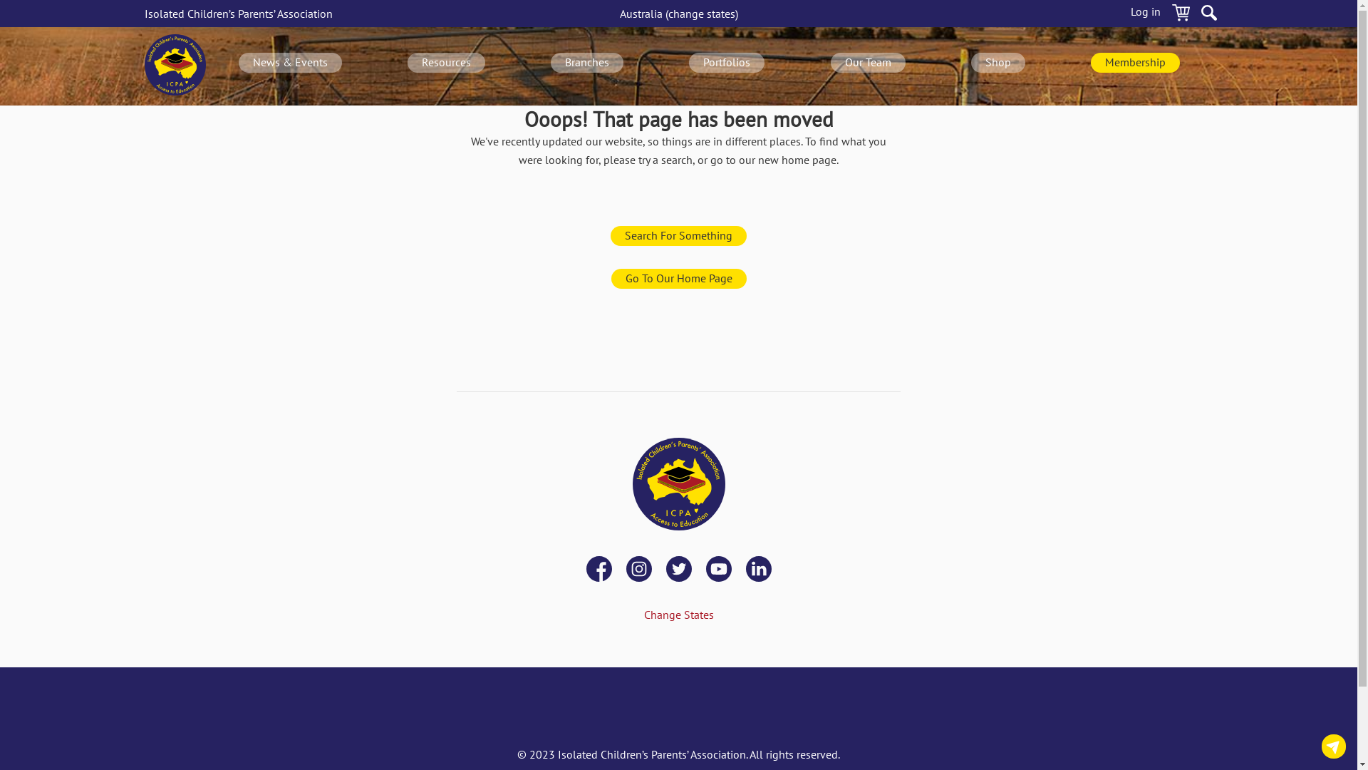 Image resolution: width=1368 pixels, height=770 pixels. Describe the element at coordinates (679, 279) in the screenshot. I see `Go To Our Home Page` at that location.